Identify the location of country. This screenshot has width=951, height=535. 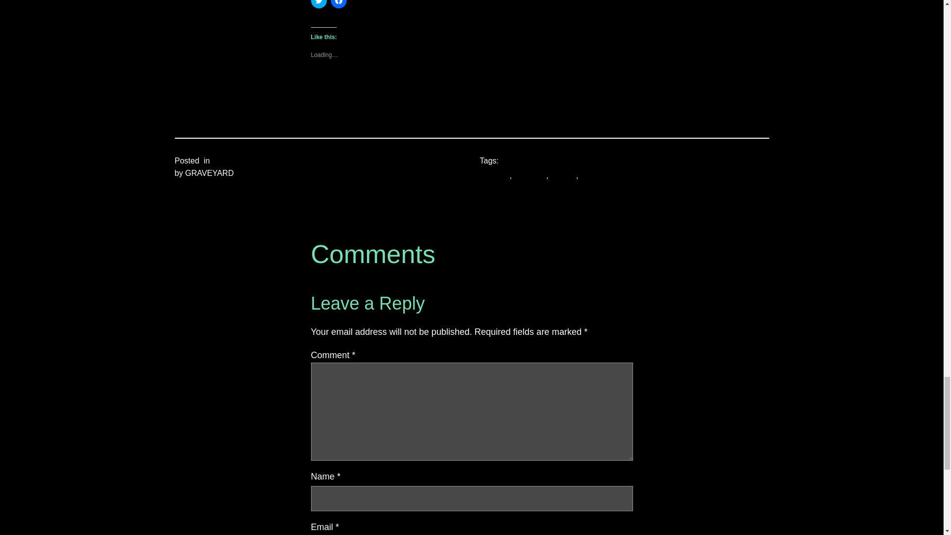
(563, 175).